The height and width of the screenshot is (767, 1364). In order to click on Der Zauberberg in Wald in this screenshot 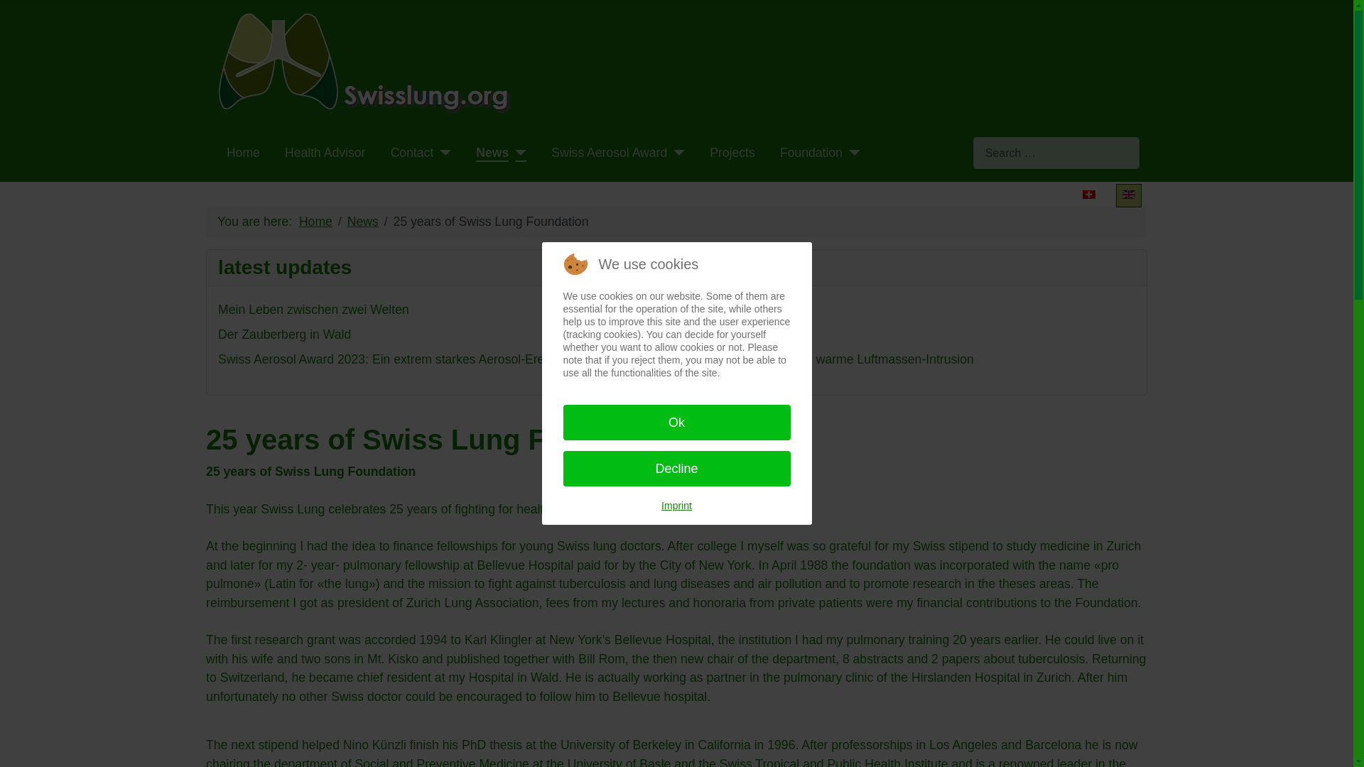, I will do `click(284, 334)`.